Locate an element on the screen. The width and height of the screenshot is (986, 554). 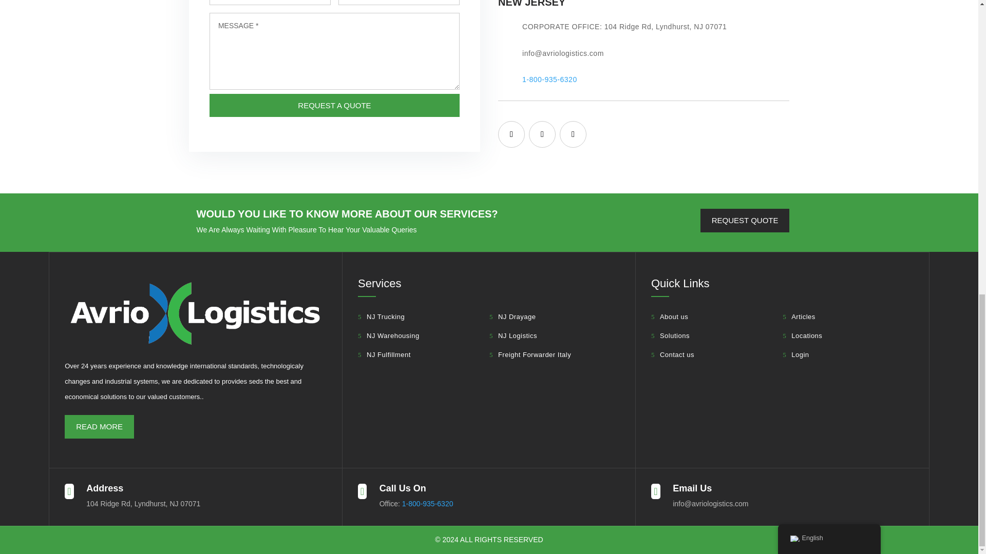
Follow on X is located at coordinates (542, 134).